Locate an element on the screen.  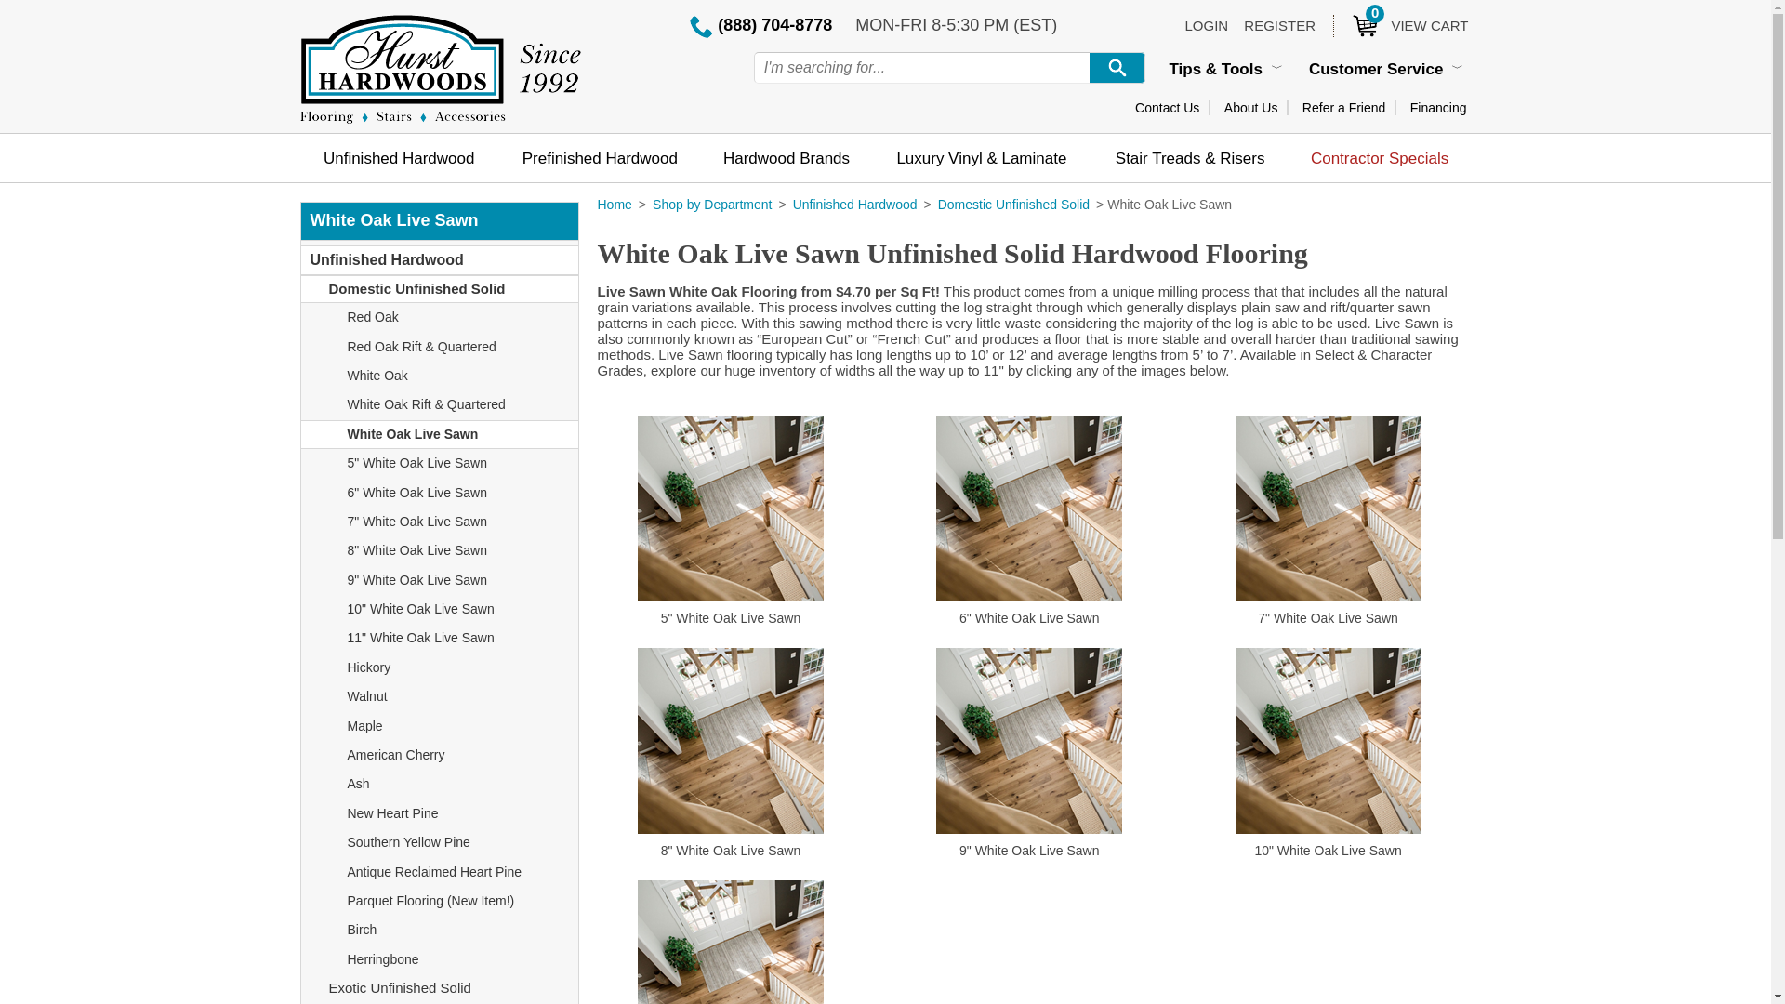
REGISTER is located at coordinates (1279, 25).